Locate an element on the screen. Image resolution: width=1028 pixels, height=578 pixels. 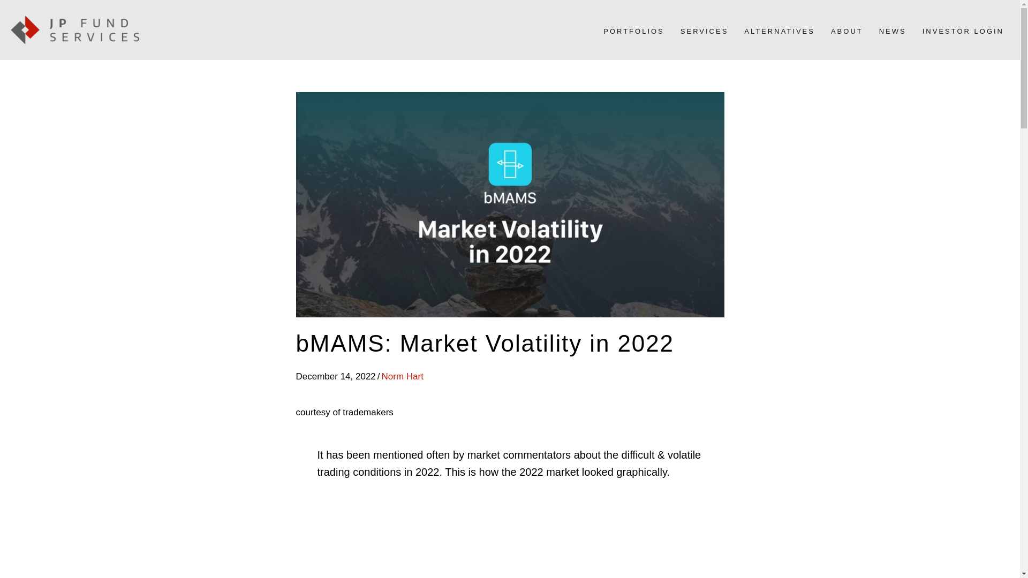
Market Volatility in 2022 is located at coordinates (509, 545).